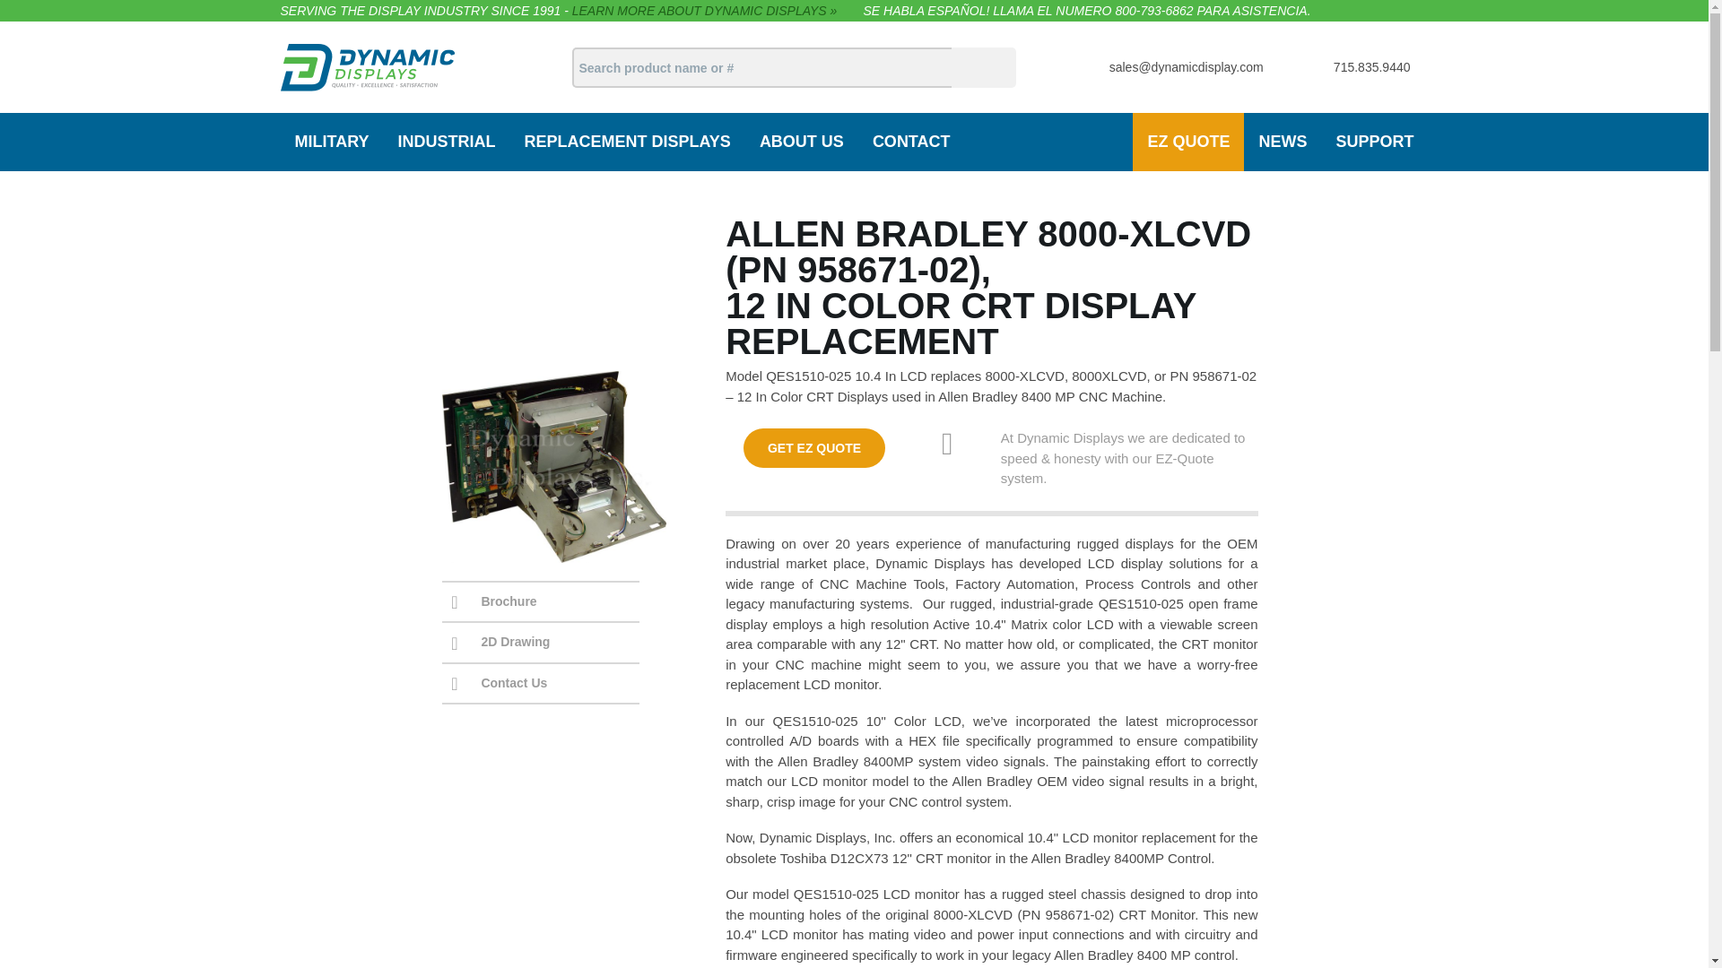 The width and height of the screenshot is (1722, 968). I want to click on MILITARY, so click(330, 142).